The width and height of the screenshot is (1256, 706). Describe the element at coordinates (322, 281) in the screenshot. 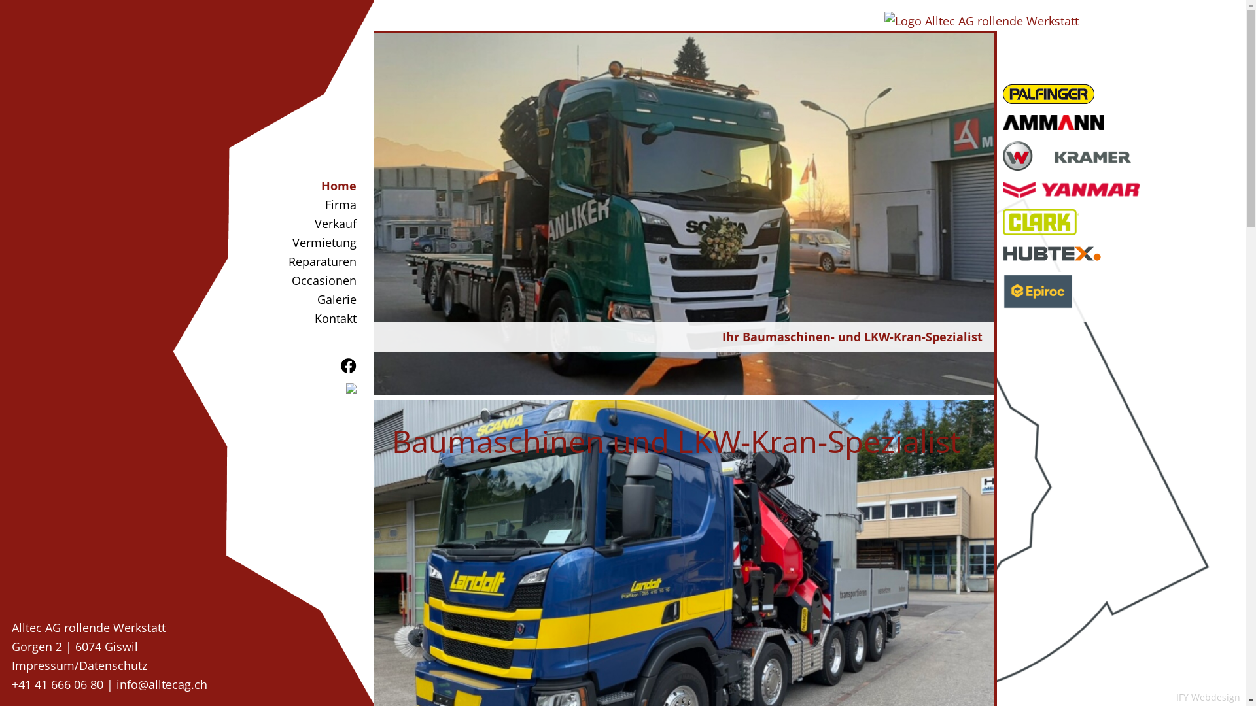

I see `Occasionen` at that location.